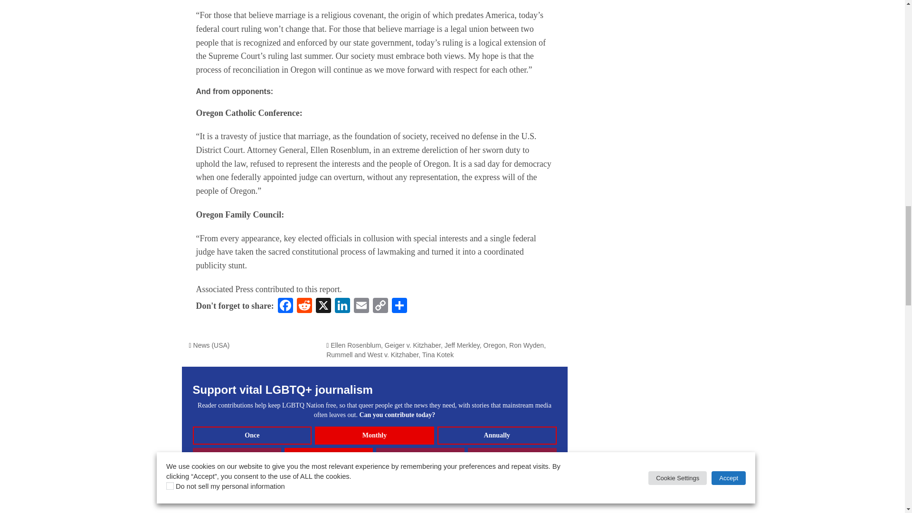 This screenshot has width=912, height=513. Describe the element at coordinates (323, 307) in the screenshot. I see `X` at that location.